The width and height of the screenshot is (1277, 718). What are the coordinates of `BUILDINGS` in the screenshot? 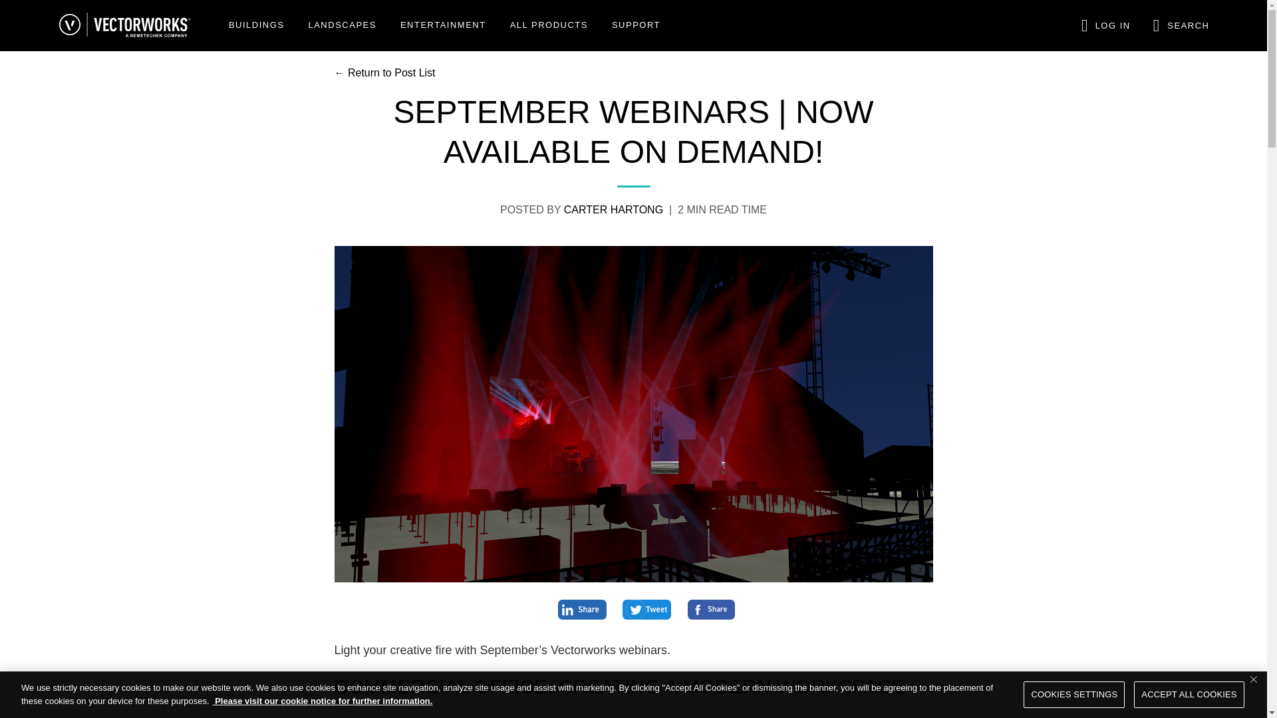 It's located at (257, 26).